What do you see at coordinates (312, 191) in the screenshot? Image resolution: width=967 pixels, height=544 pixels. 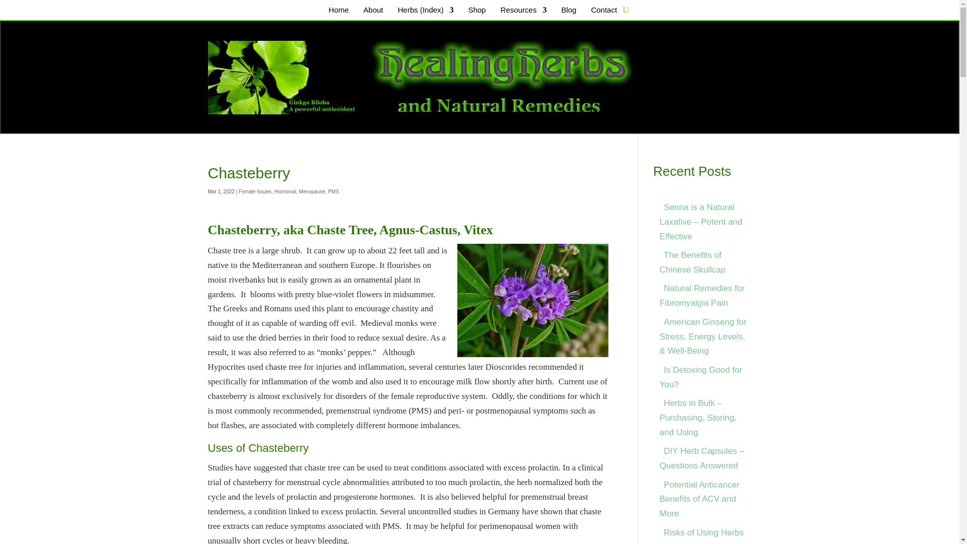 I see `Menopause` at bounding box center [312, 191].